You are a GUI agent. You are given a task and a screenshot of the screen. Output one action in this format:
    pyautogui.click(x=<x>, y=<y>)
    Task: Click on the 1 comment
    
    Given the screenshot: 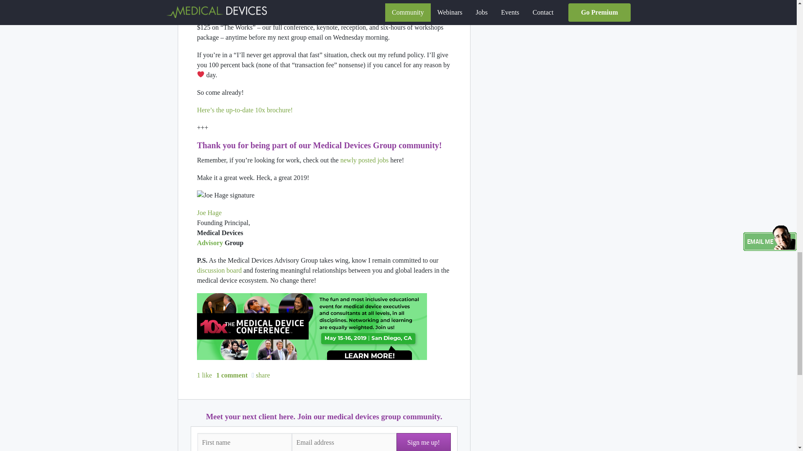 What is the action you would take?
    pyautogui.click(x=232, y=375)
    